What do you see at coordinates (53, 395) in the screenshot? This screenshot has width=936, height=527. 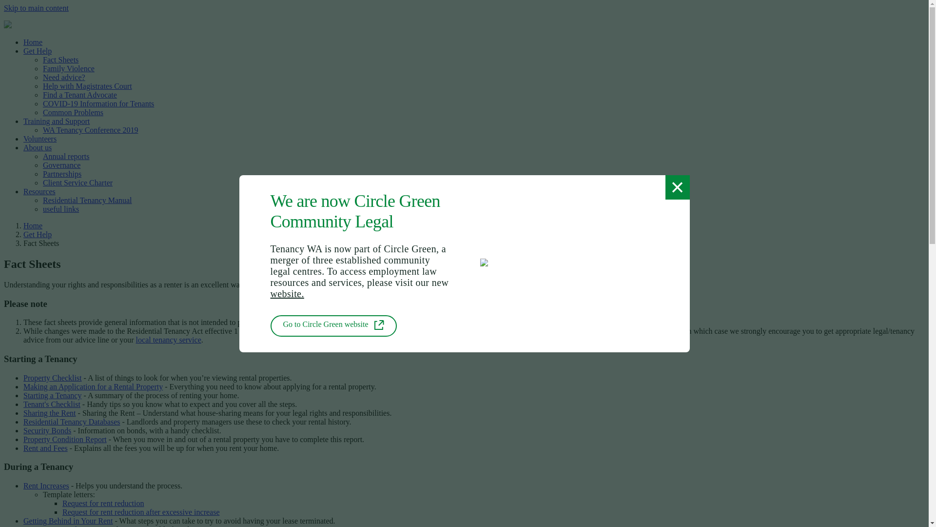 I see `Starting a Tenancy` at bounding box center [53, 395].